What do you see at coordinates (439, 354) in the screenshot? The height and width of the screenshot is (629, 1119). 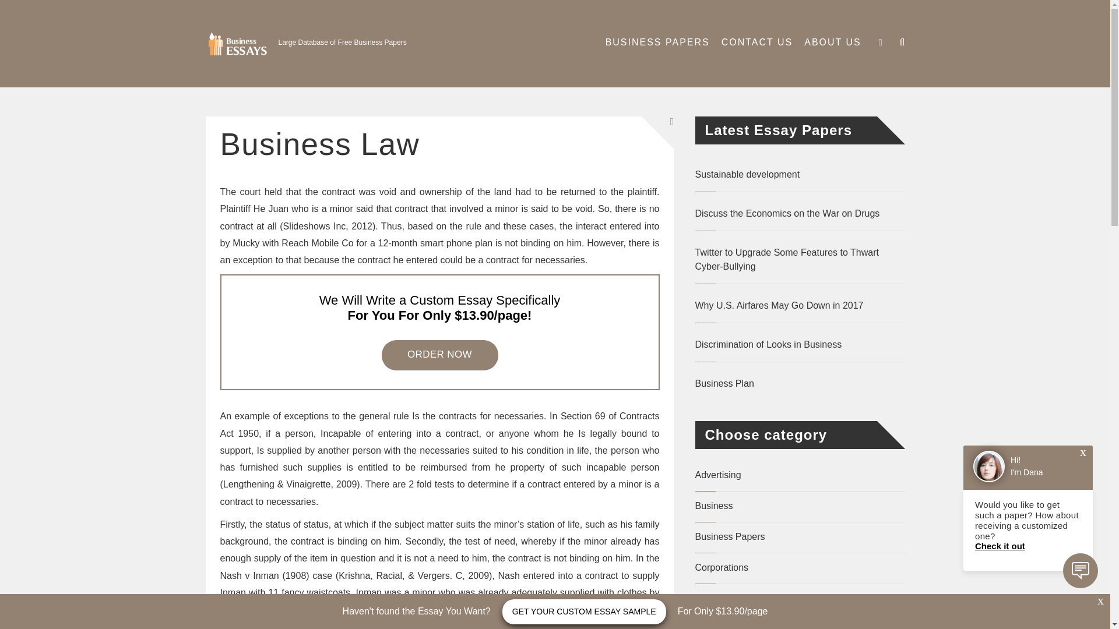 I see `ORDER NOW` at bounding box center [439, 354].